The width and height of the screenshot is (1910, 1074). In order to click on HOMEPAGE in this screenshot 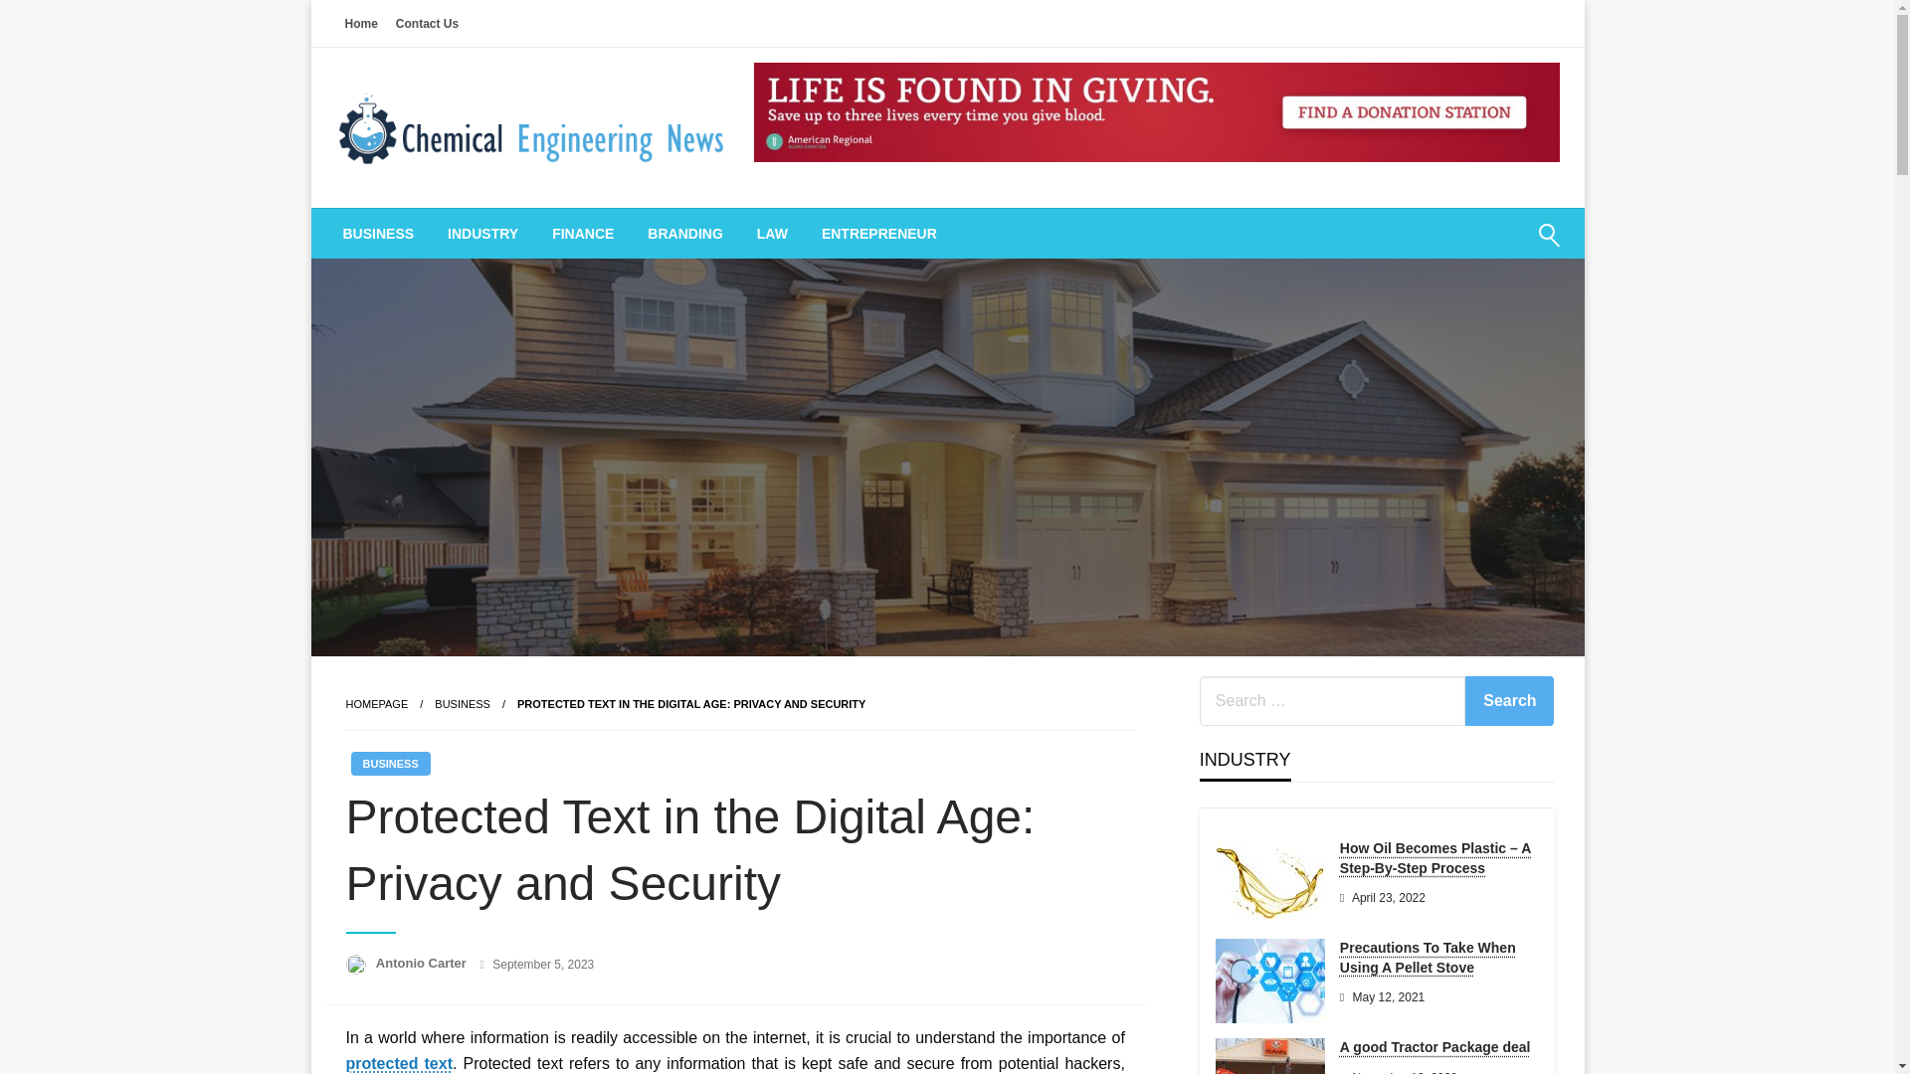, I will do `click(376, 704)`.